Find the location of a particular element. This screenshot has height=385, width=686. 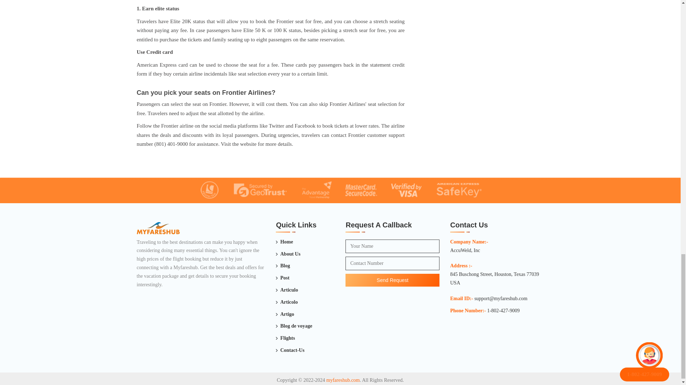

Blog is located at coordinates (282, 266).